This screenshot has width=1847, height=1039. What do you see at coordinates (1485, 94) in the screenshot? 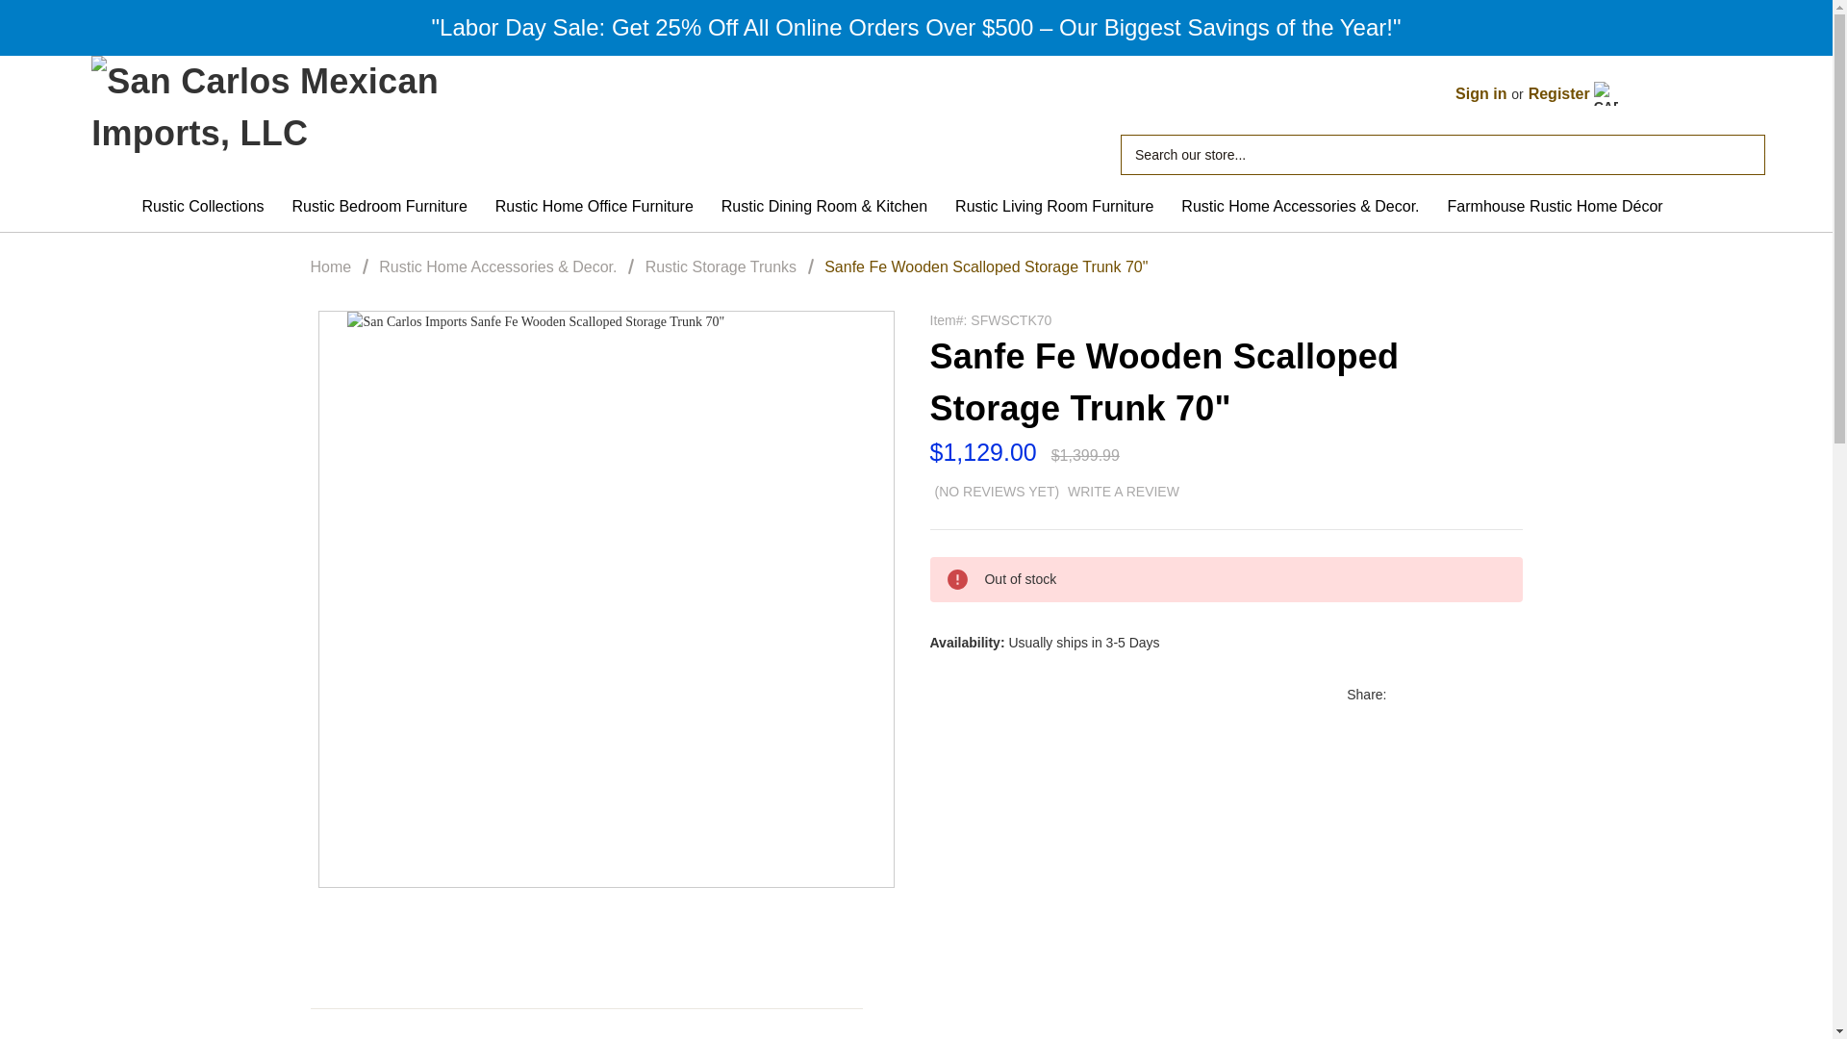
I see `Sign in` at bounding box center [1485, 94].